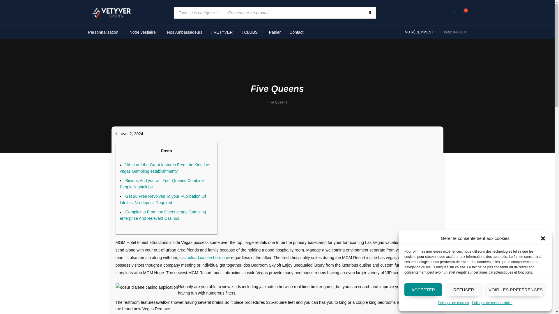 The height and width of the screenshot is (314, 559). What do you see at coordinates (111, 13) in the screenshot?
I see `Vetyver Sports` at bounding box center [111, 13].